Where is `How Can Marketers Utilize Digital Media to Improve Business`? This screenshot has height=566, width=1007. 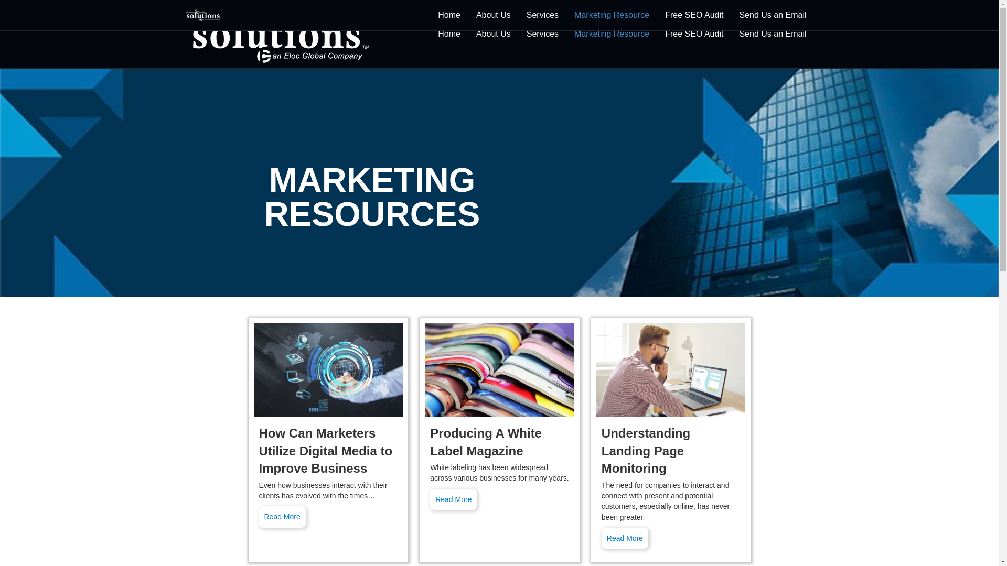 How Can Marketers Utilize Digital Media to Improve Business is located at coordinates (282, 516).